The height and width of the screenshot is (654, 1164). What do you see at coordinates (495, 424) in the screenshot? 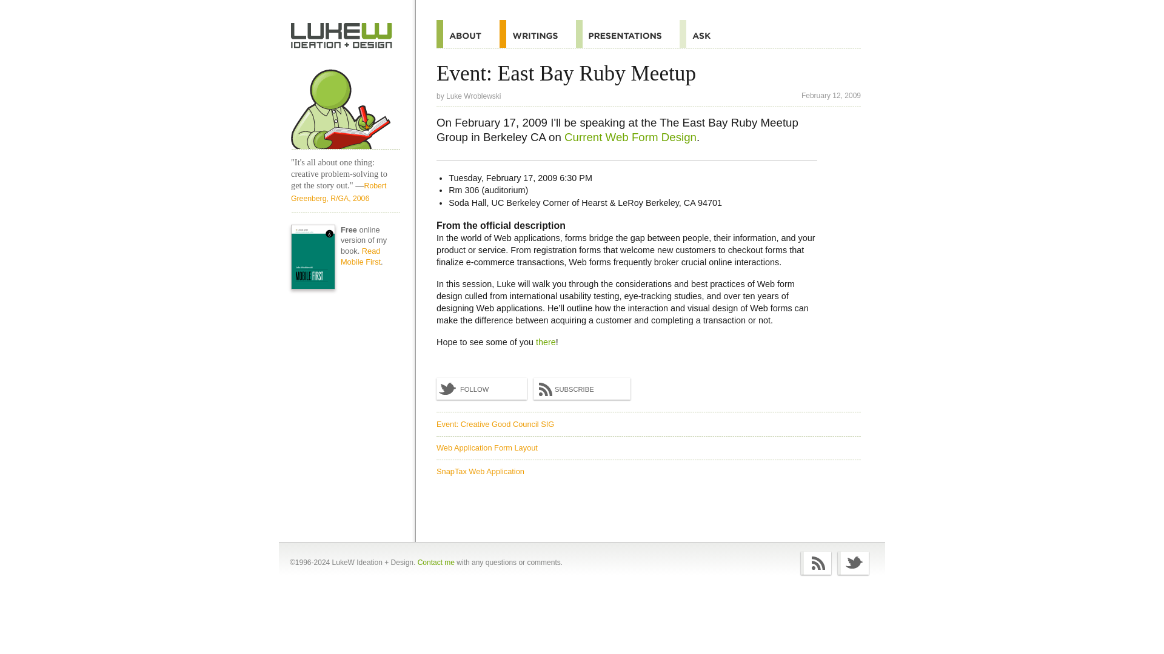
I see `Event: Creative Good Council SIG` at bounding box center [495, 424].